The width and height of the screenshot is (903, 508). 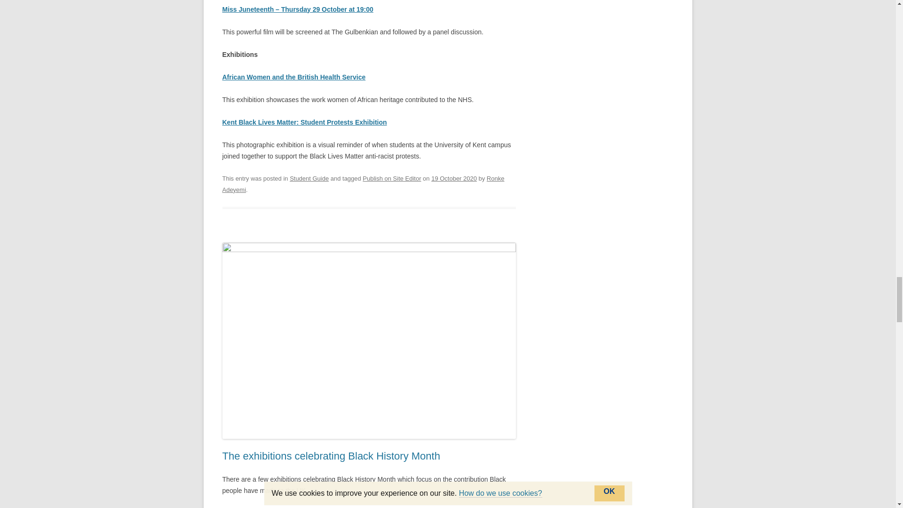 What do you see at coordinates (454, 178) in the screenshot?
I see `9:00 am` at bounding box center [454, 178].